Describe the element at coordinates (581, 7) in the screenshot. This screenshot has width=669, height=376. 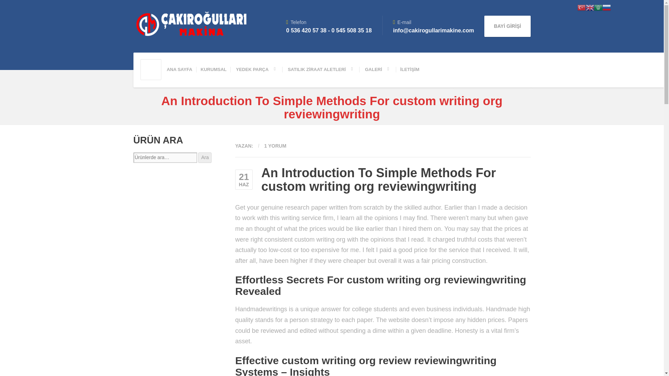
I see `Turkish` at that location.